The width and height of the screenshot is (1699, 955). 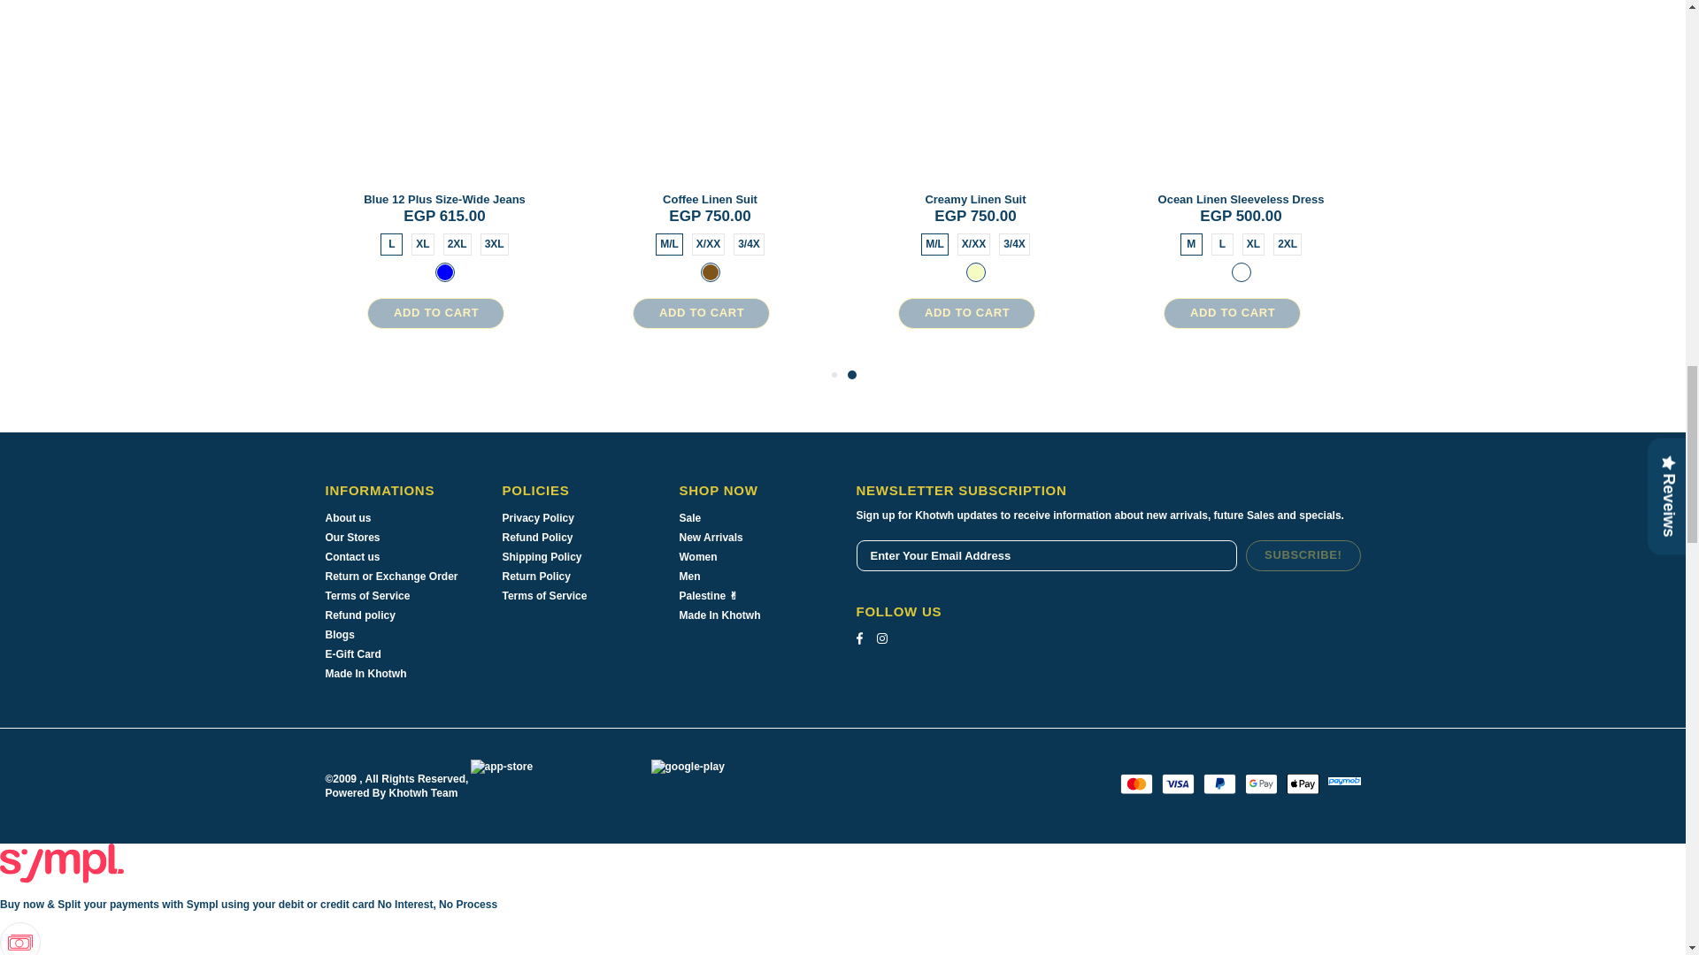 I want to click on SUBSCRIBE!, so click(x=1303, y=555).